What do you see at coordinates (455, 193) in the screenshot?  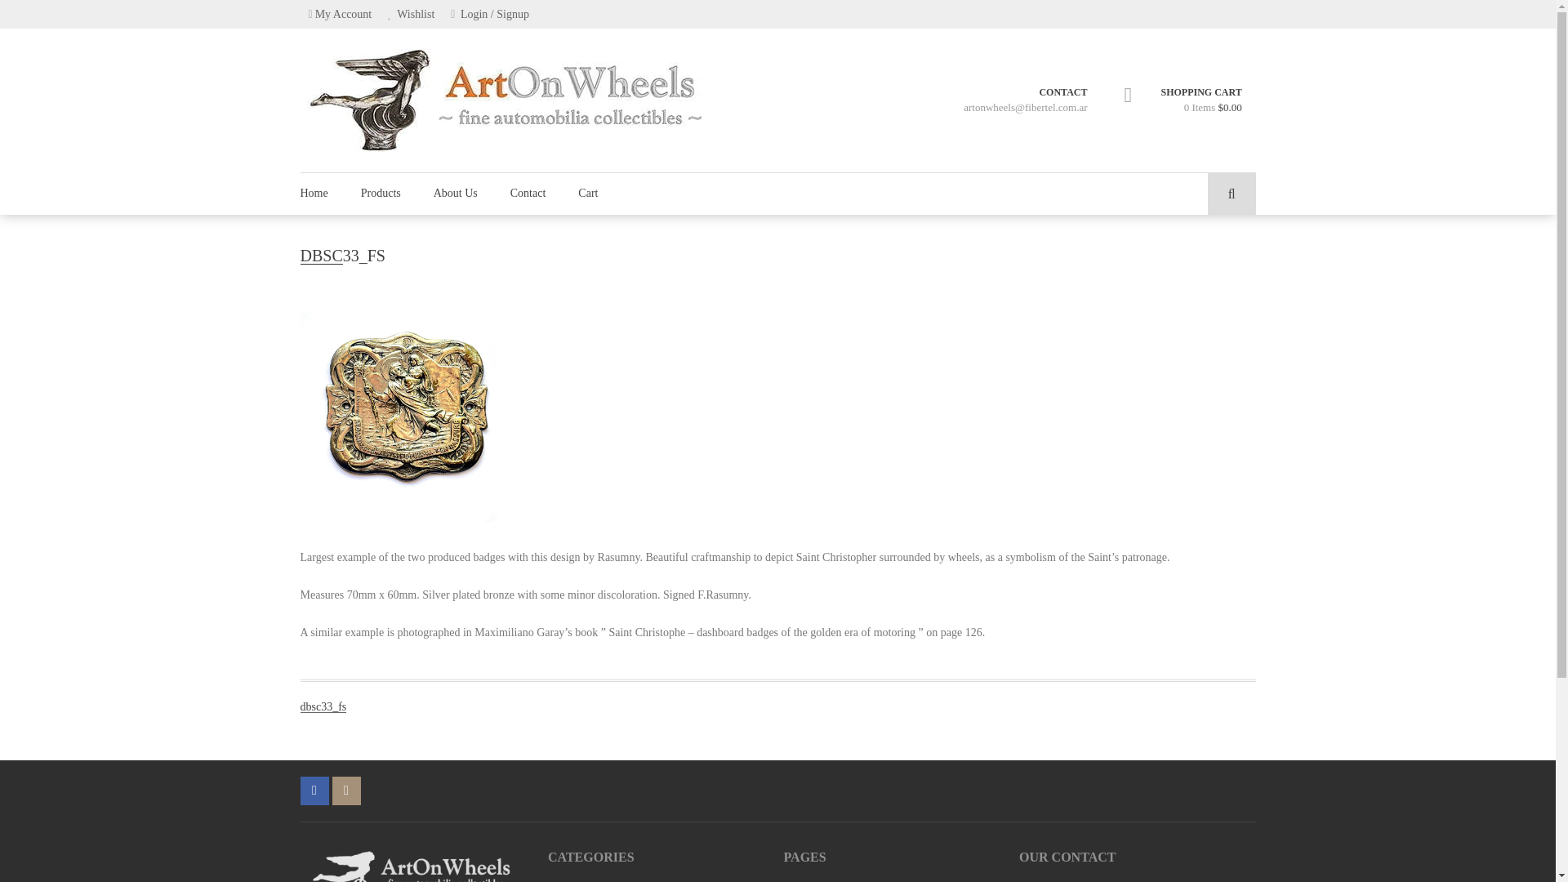 I see `About Us` at bounding box center [455, 193].